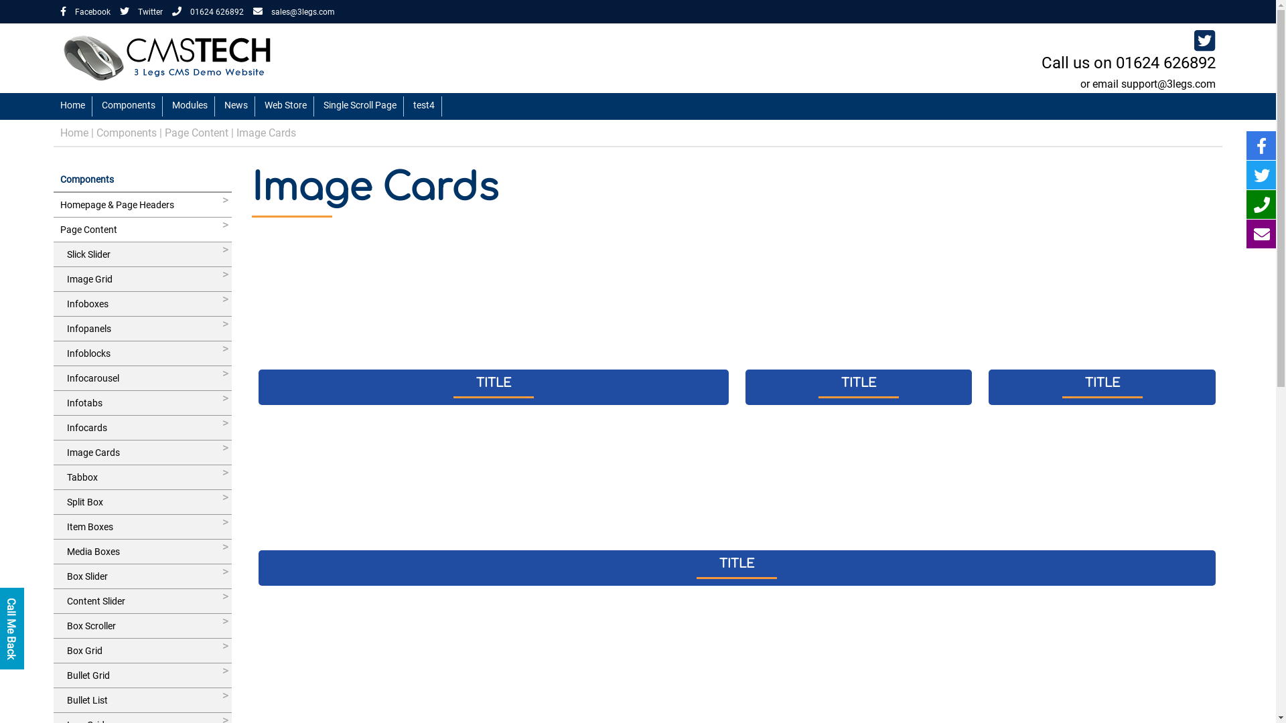 The image size is (1286, 723). Describe the element at coordinates (74, 133) in the screenshot. I see `Home` at that location.